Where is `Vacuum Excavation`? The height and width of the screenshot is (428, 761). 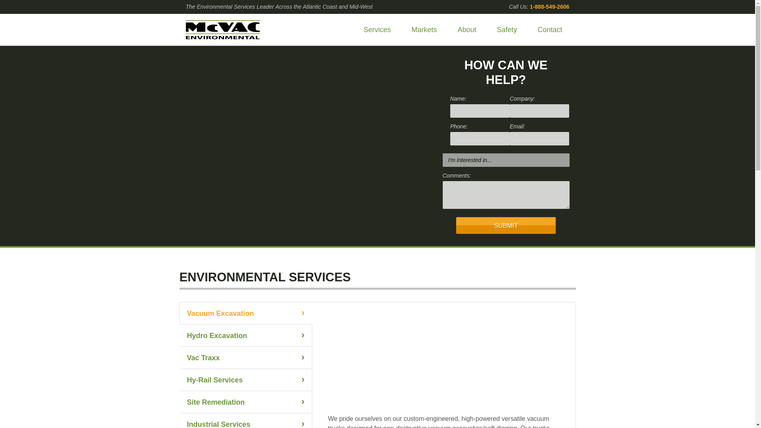
Vacuum Excavation is located at coordinates (245, 313).